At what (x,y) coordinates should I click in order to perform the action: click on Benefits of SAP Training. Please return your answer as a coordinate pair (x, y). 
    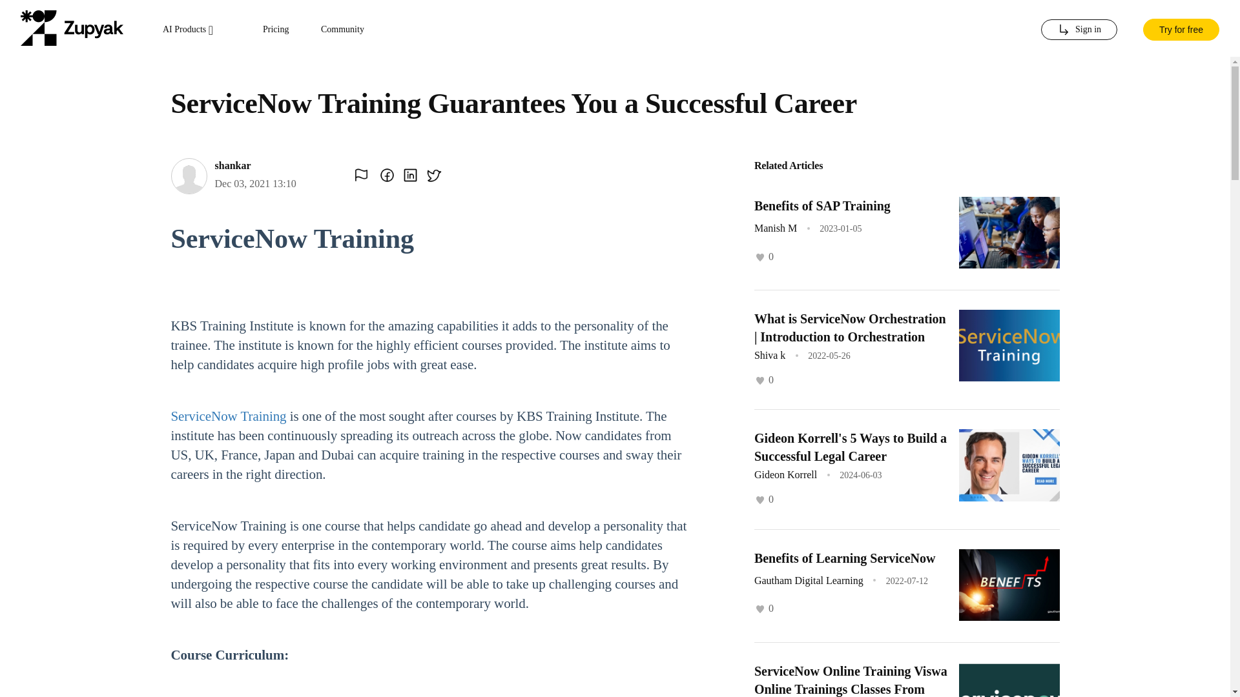
    Looking at the image, I should click on (821, 205).